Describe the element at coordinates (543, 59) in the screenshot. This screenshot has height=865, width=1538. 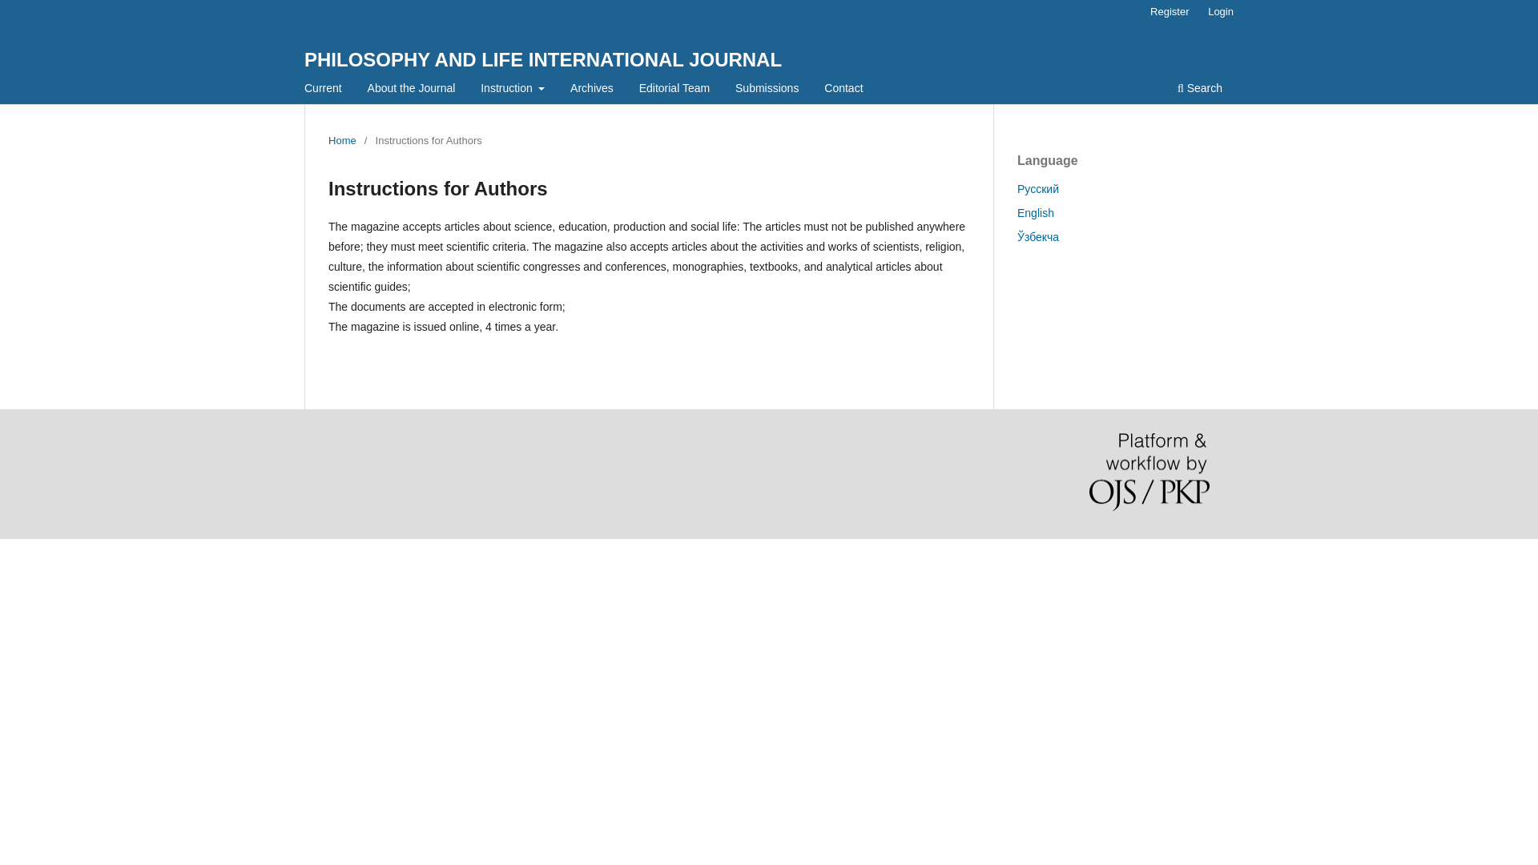
I see `PHILOSOPHY AND LIFE INTERNATIONAL JOURNAL` at that location.